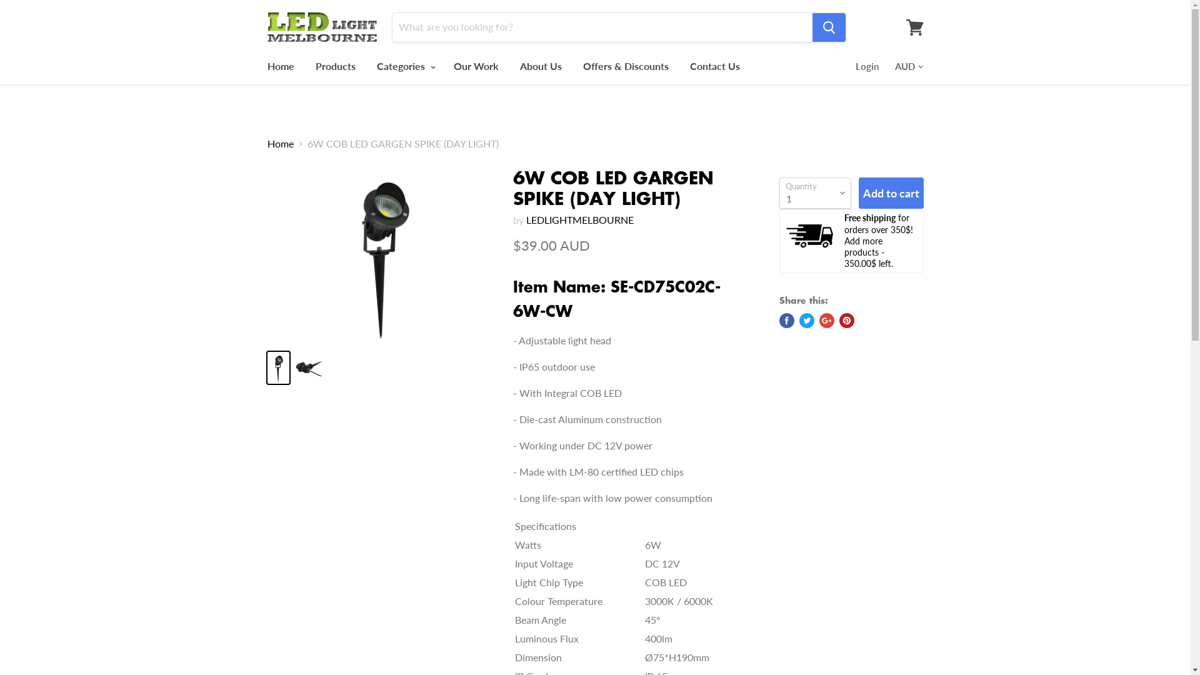 The height and width of the screenshot is (675, 1200). What do you see at coordinates (281, 144) in the screenshot?
I see `Home` at bounding box center [281, 144].